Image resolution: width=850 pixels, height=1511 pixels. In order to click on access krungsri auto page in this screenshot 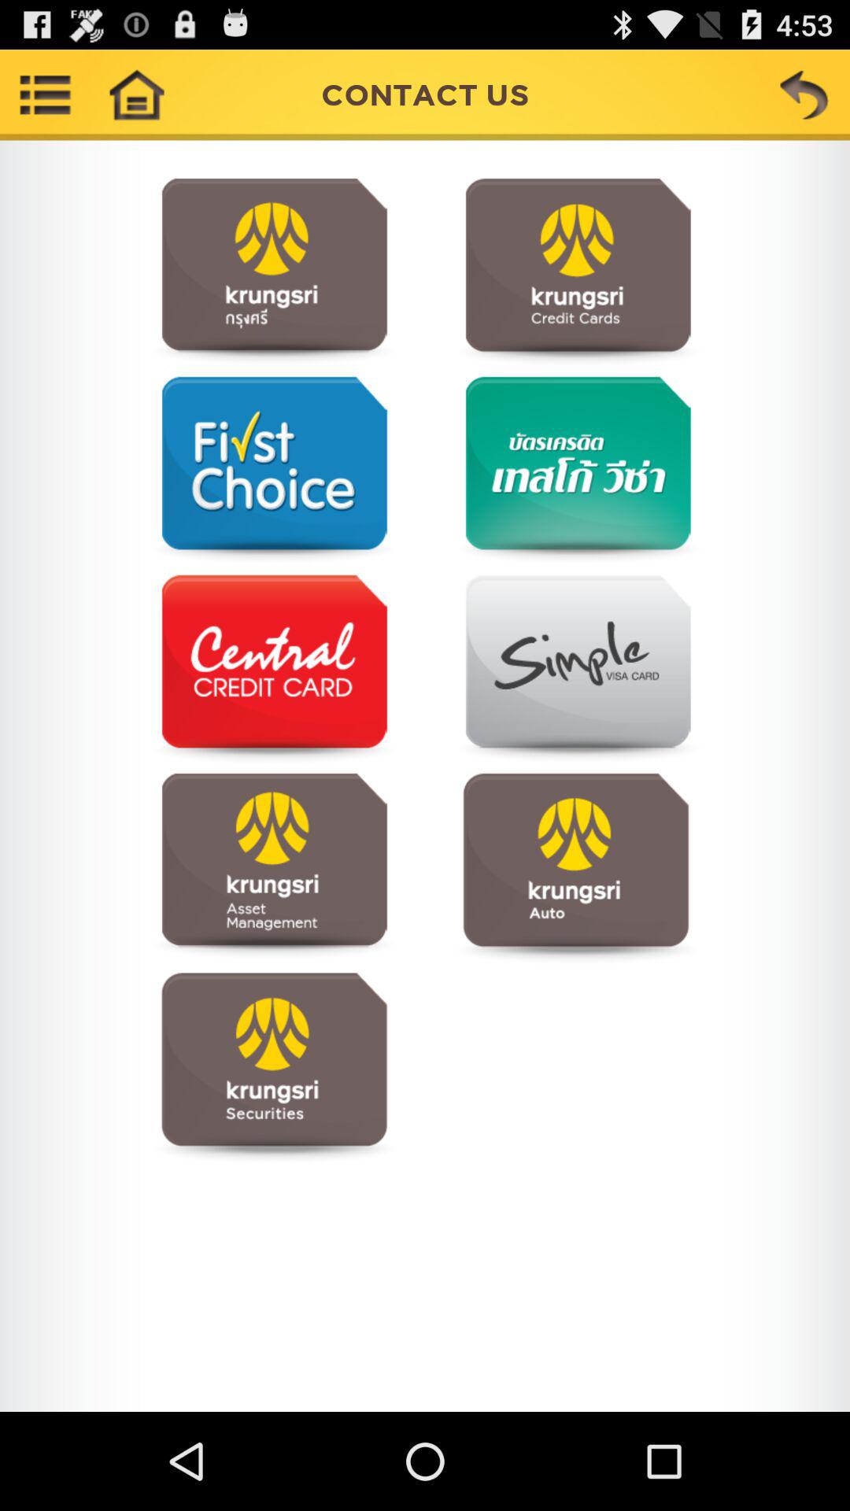, I will do `click(576, 867)`.